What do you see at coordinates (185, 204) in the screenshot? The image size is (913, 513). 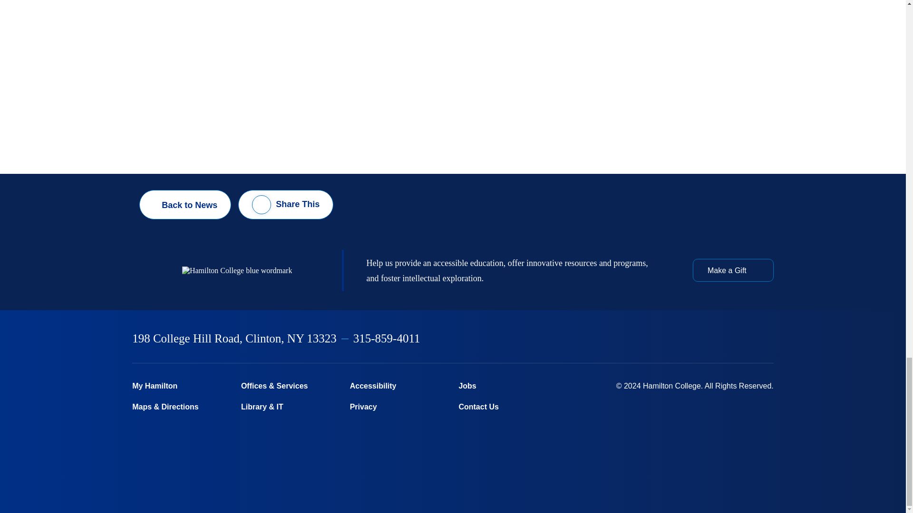 I see `Back to News` at bounding box center [185, 204].